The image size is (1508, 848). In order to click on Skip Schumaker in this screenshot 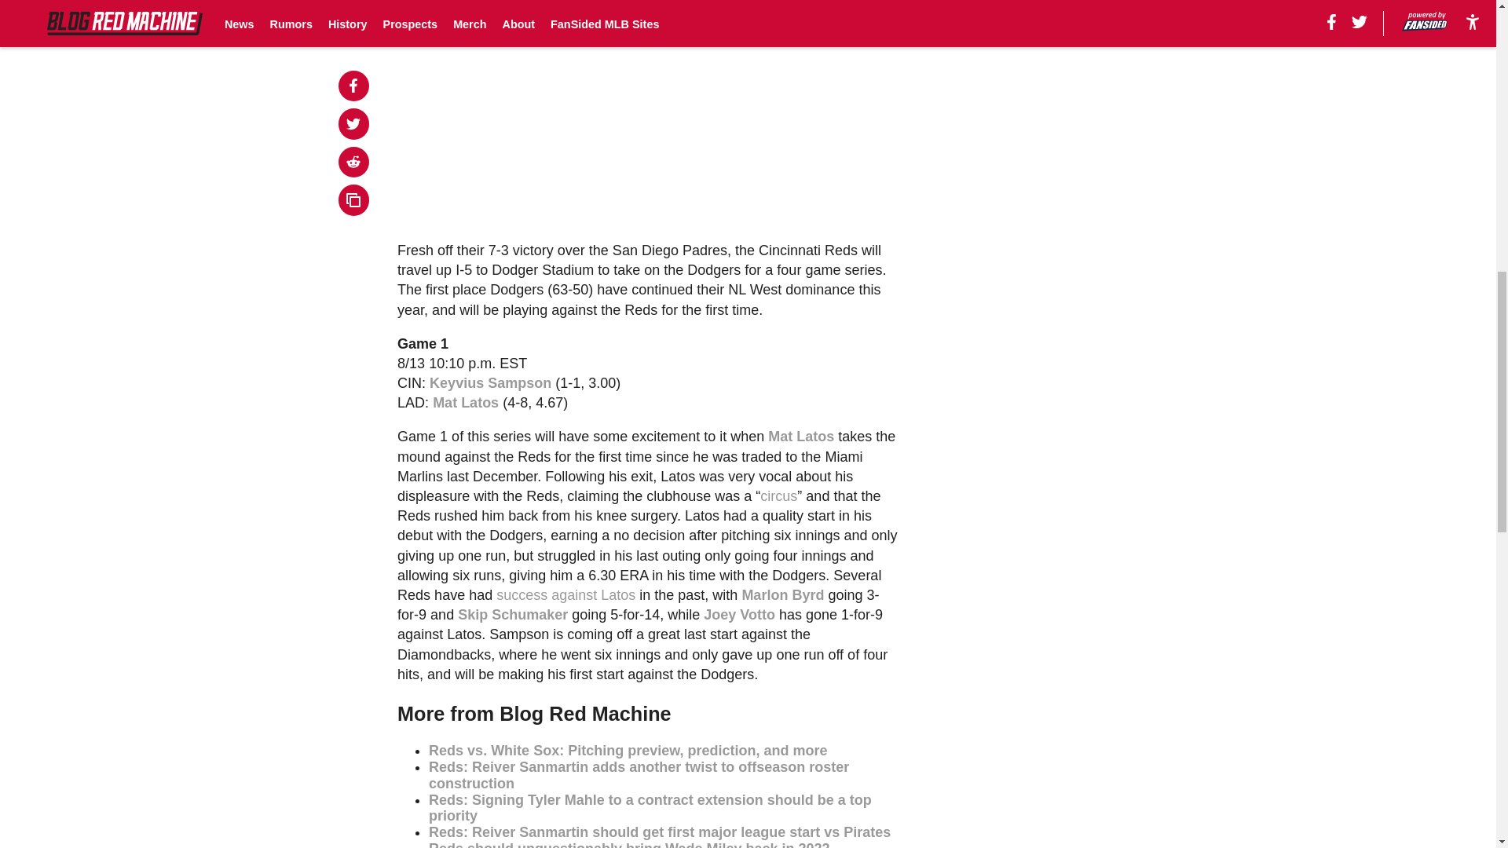, I will do `click(513, 614)`.